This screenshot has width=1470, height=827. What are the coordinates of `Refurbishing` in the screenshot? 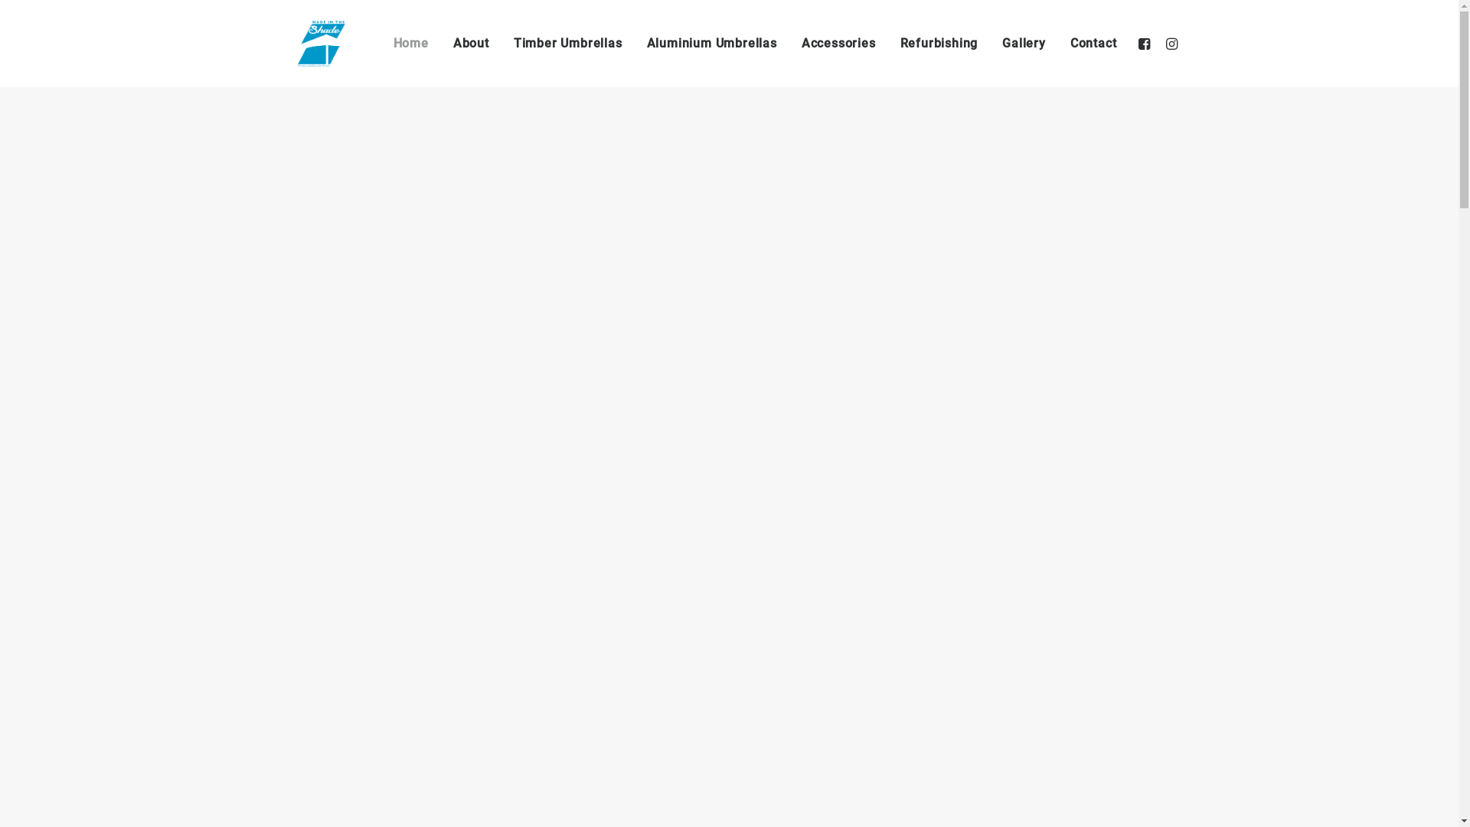 It's located at (939, 44).